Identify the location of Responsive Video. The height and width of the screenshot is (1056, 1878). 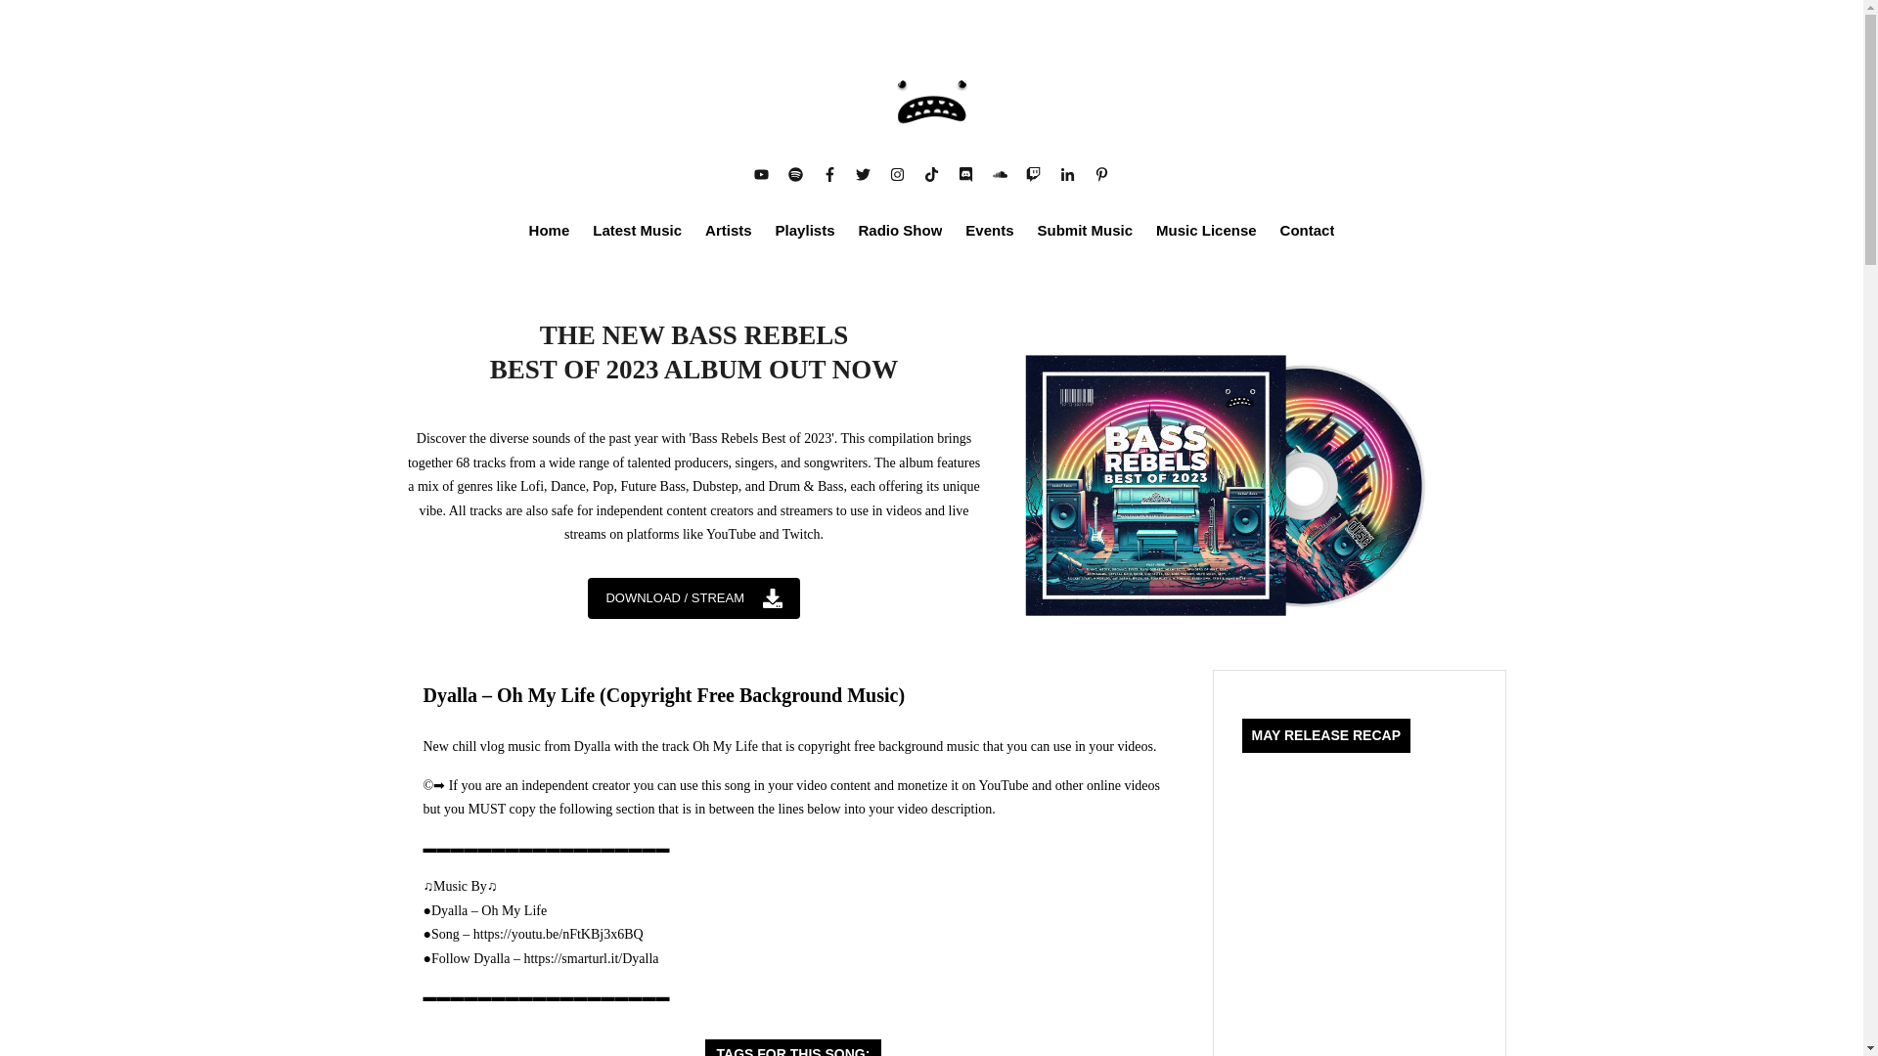
(1359, 929).